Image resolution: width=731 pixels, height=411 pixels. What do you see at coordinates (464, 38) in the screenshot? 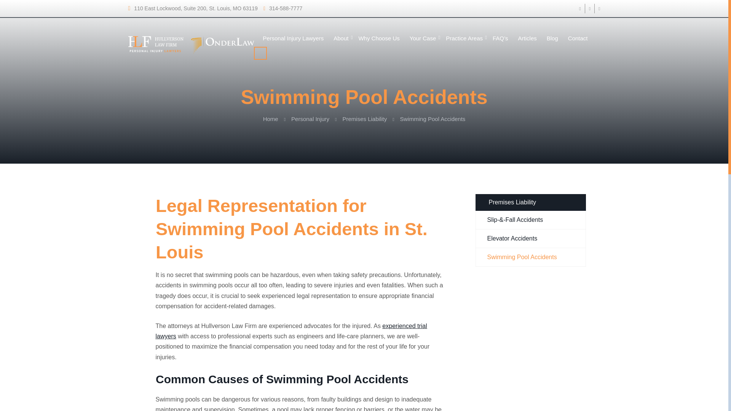
I see `Practice Areas` at bounding box center [464, 38].